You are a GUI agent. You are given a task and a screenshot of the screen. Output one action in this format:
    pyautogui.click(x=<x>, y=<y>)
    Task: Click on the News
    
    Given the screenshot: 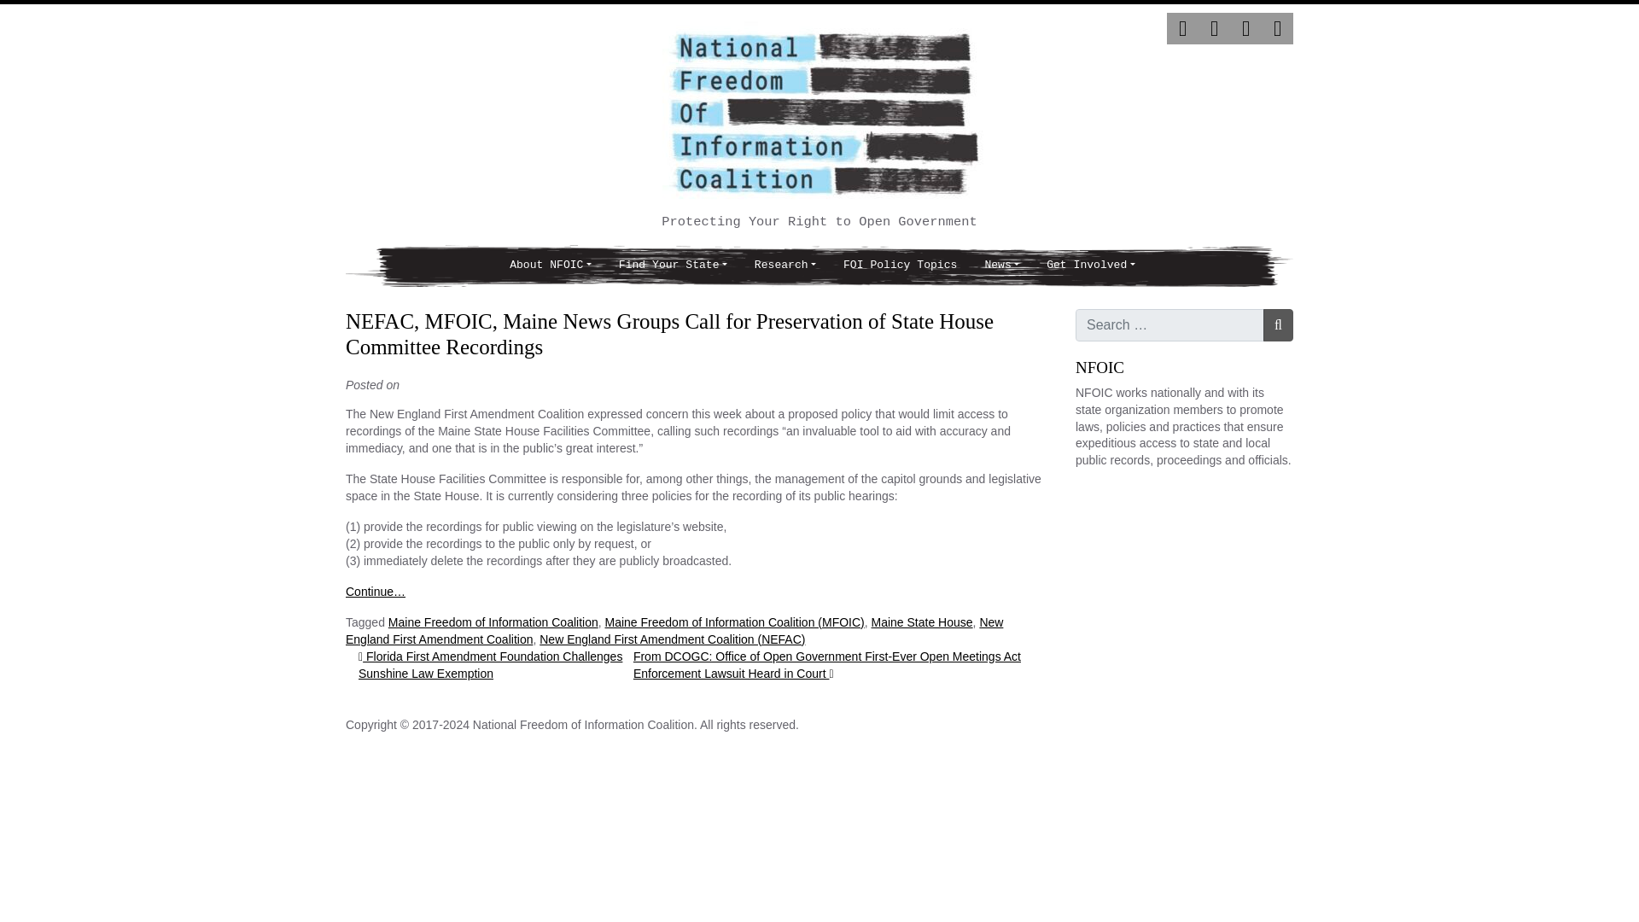 What is the action you would take?
    pyautogui.click(x=1000, y=266)
    